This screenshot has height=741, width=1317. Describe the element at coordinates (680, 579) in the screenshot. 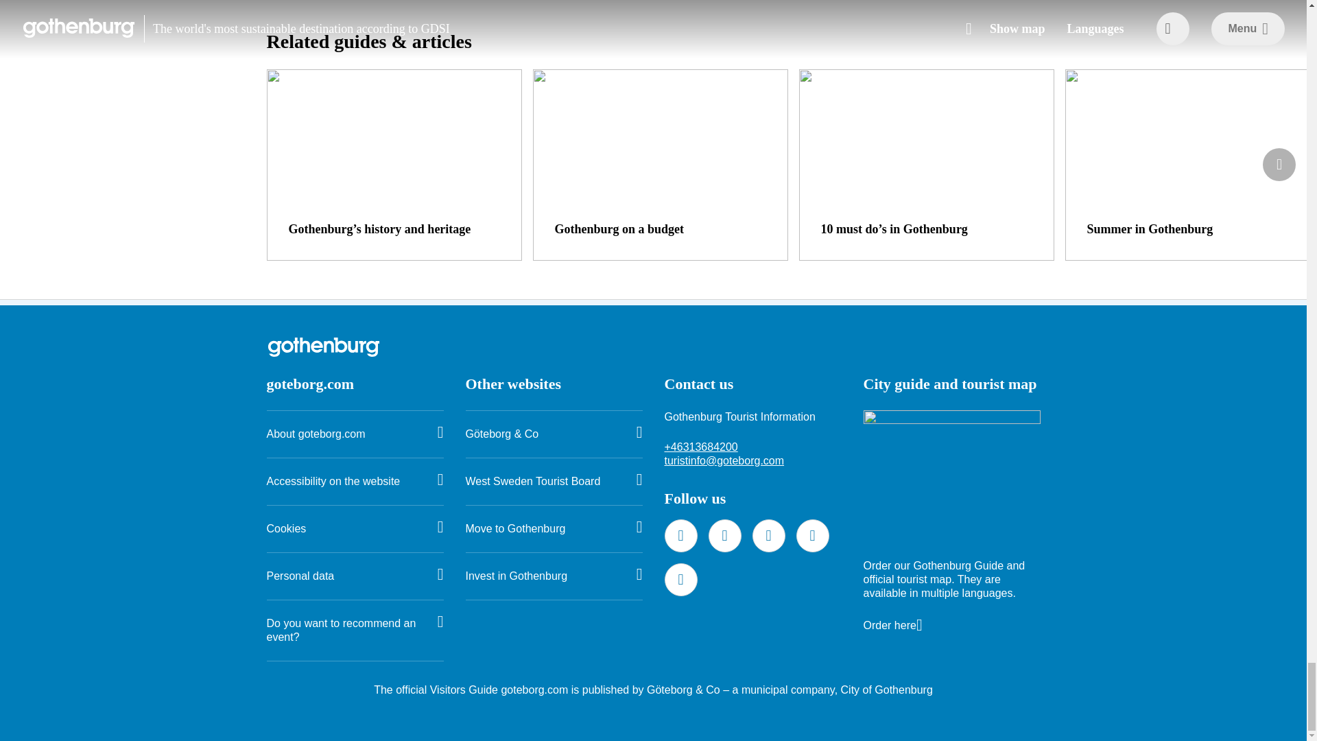

I see `Youtube` at that location.